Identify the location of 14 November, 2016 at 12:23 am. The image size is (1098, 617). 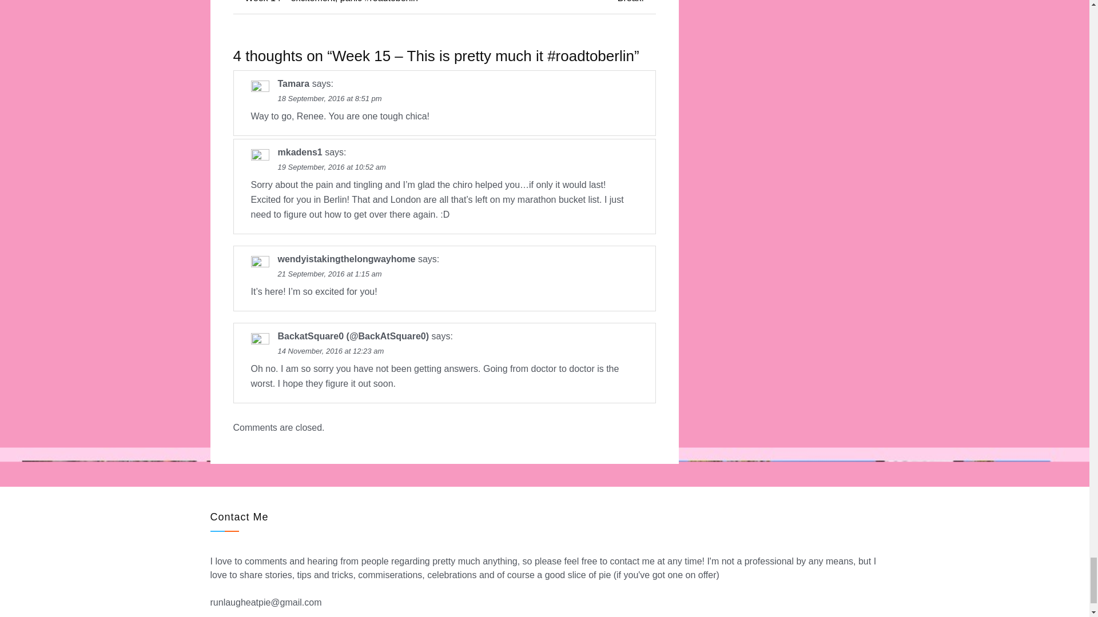
(331, 351).